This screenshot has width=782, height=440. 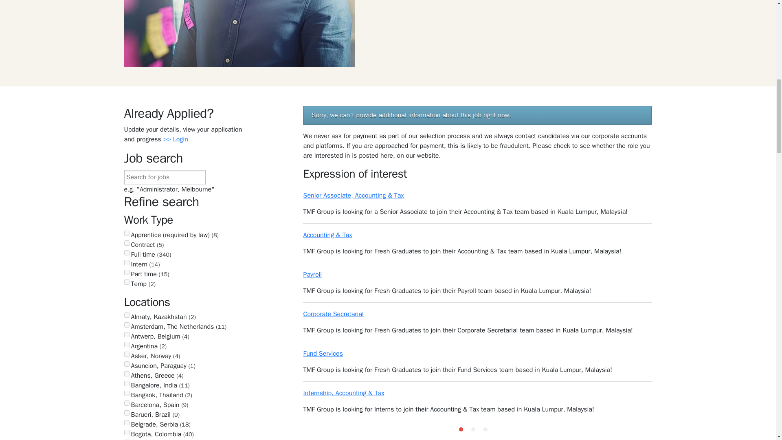 What do you see at coordinates (126, 272) in the screenshot?
I see `Part time` at bounding box center [126, 272].